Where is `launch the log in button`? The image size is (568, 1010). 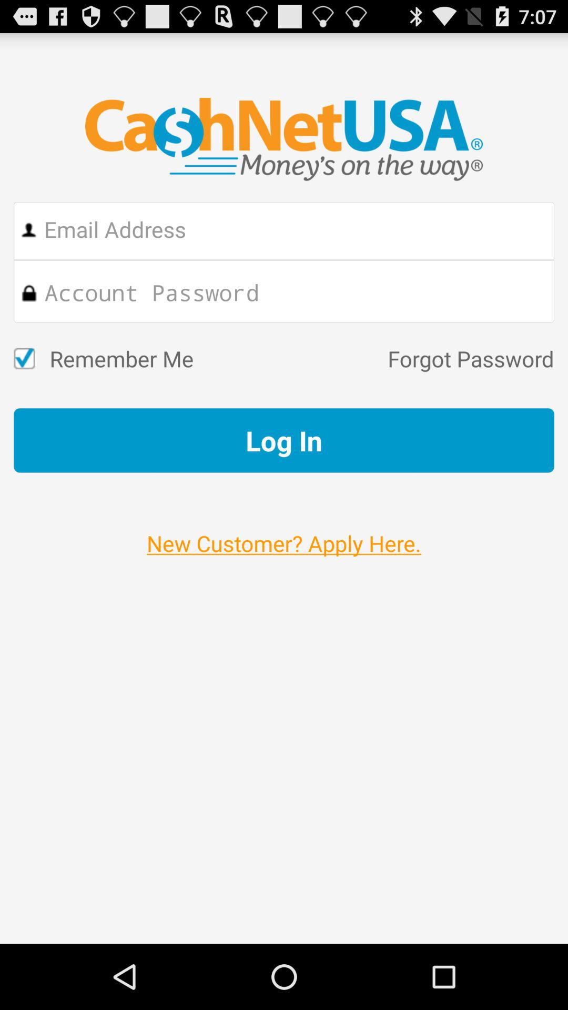
launch the log in button is located at coordinates (284, 440).